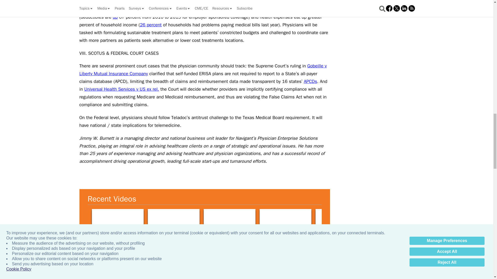  Describe the element at coordinates (285, 223) in the screenshot. I see `Dana Sterling gives expert advice ` at that location.